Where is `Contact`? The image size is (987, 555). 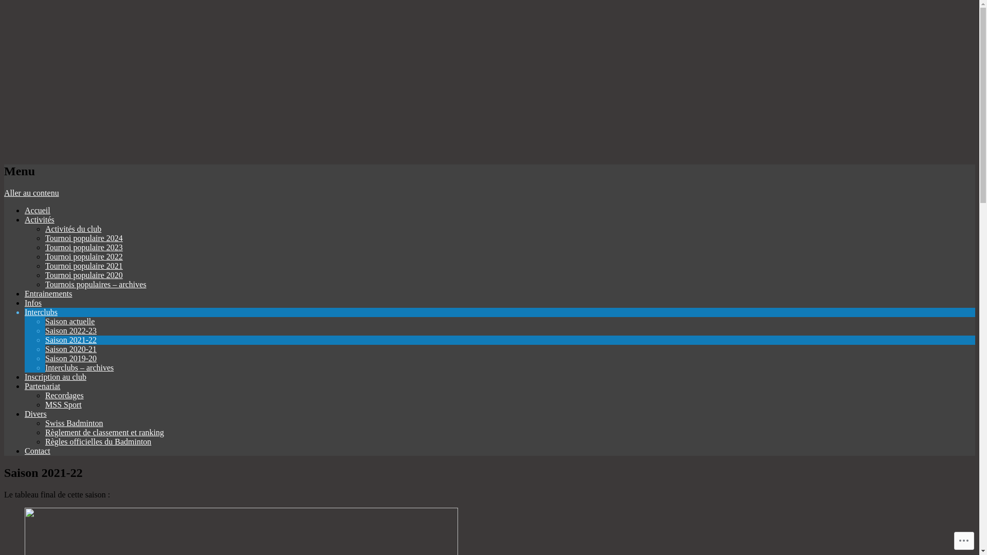
Contact is located at coordinates (38, 451).